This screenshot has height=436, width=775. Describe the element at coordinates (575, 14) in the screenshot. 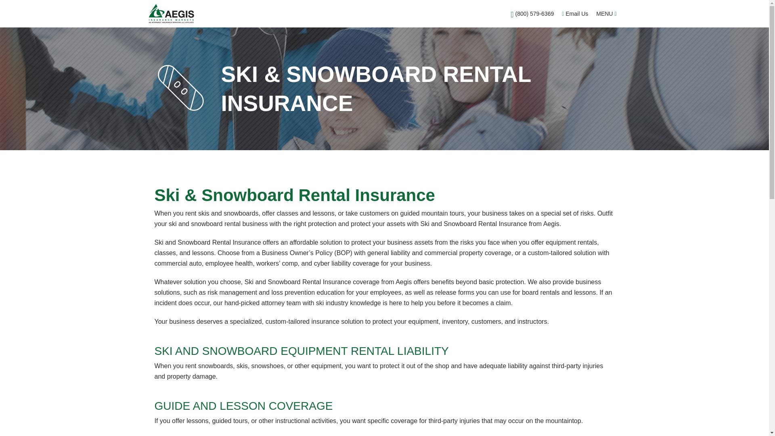

I see ` Email Us` at that location.